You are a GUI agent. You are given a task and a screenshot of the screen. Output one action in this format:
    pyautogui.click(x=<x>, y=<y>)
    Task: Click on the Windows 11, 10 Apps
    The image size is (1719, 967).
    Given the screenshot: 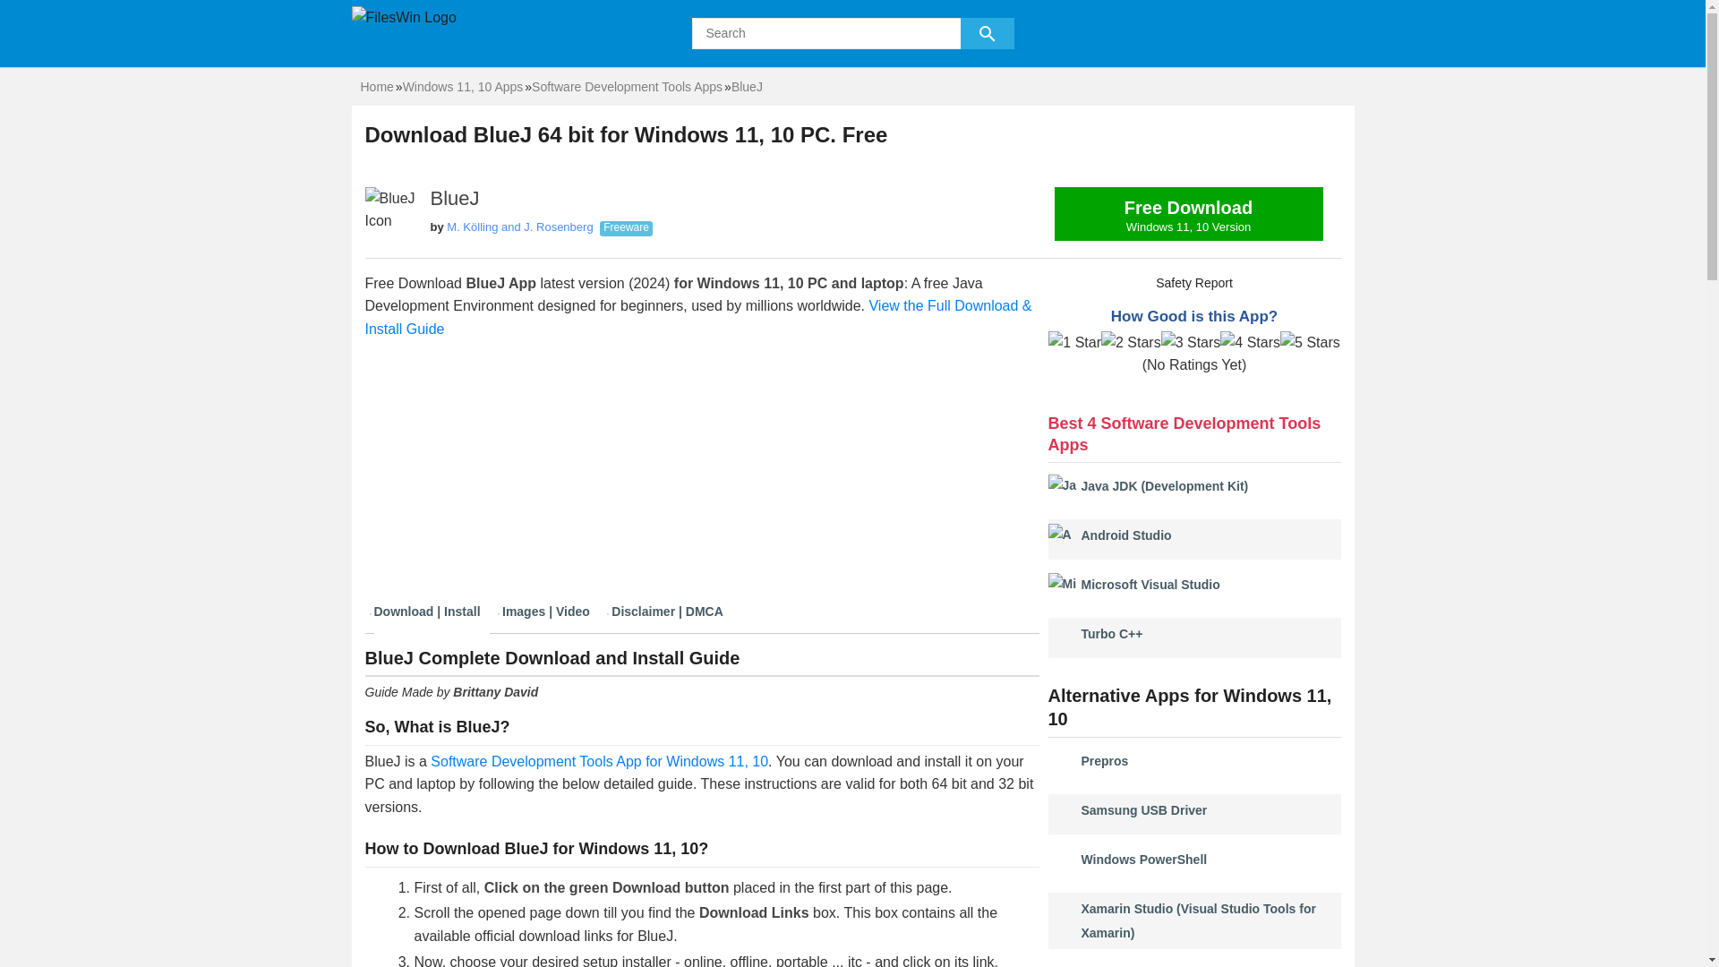 What is the action you would take?
    pyautogui.click(x=376, y=86)
    